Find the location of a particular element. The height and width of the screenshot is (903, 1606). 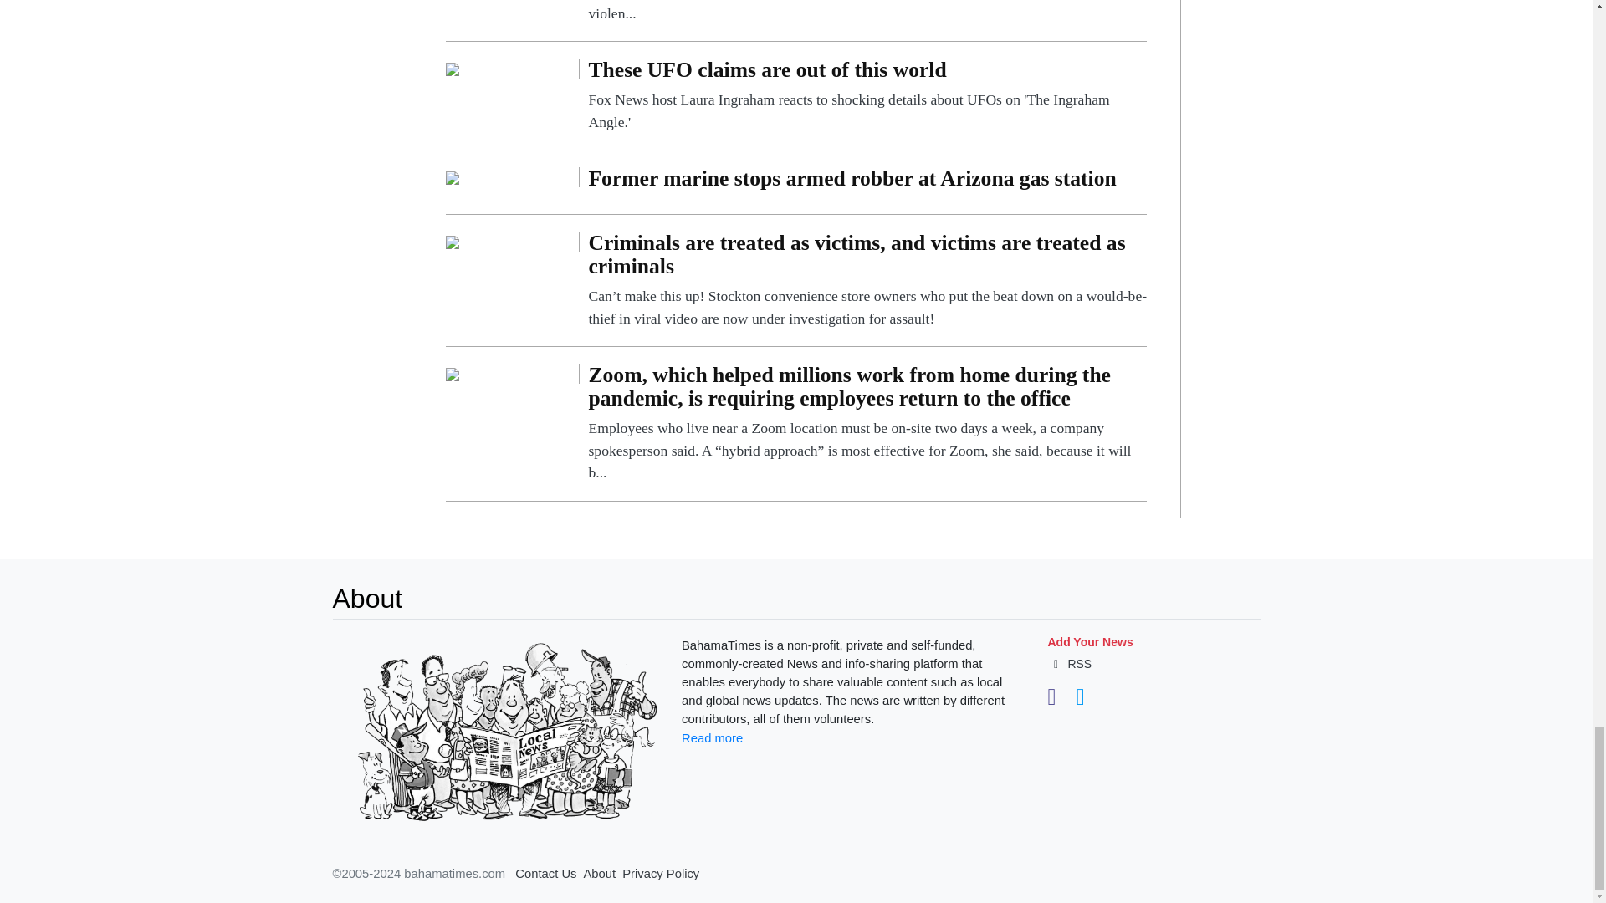

Read more is located at coordinates (711, 737).